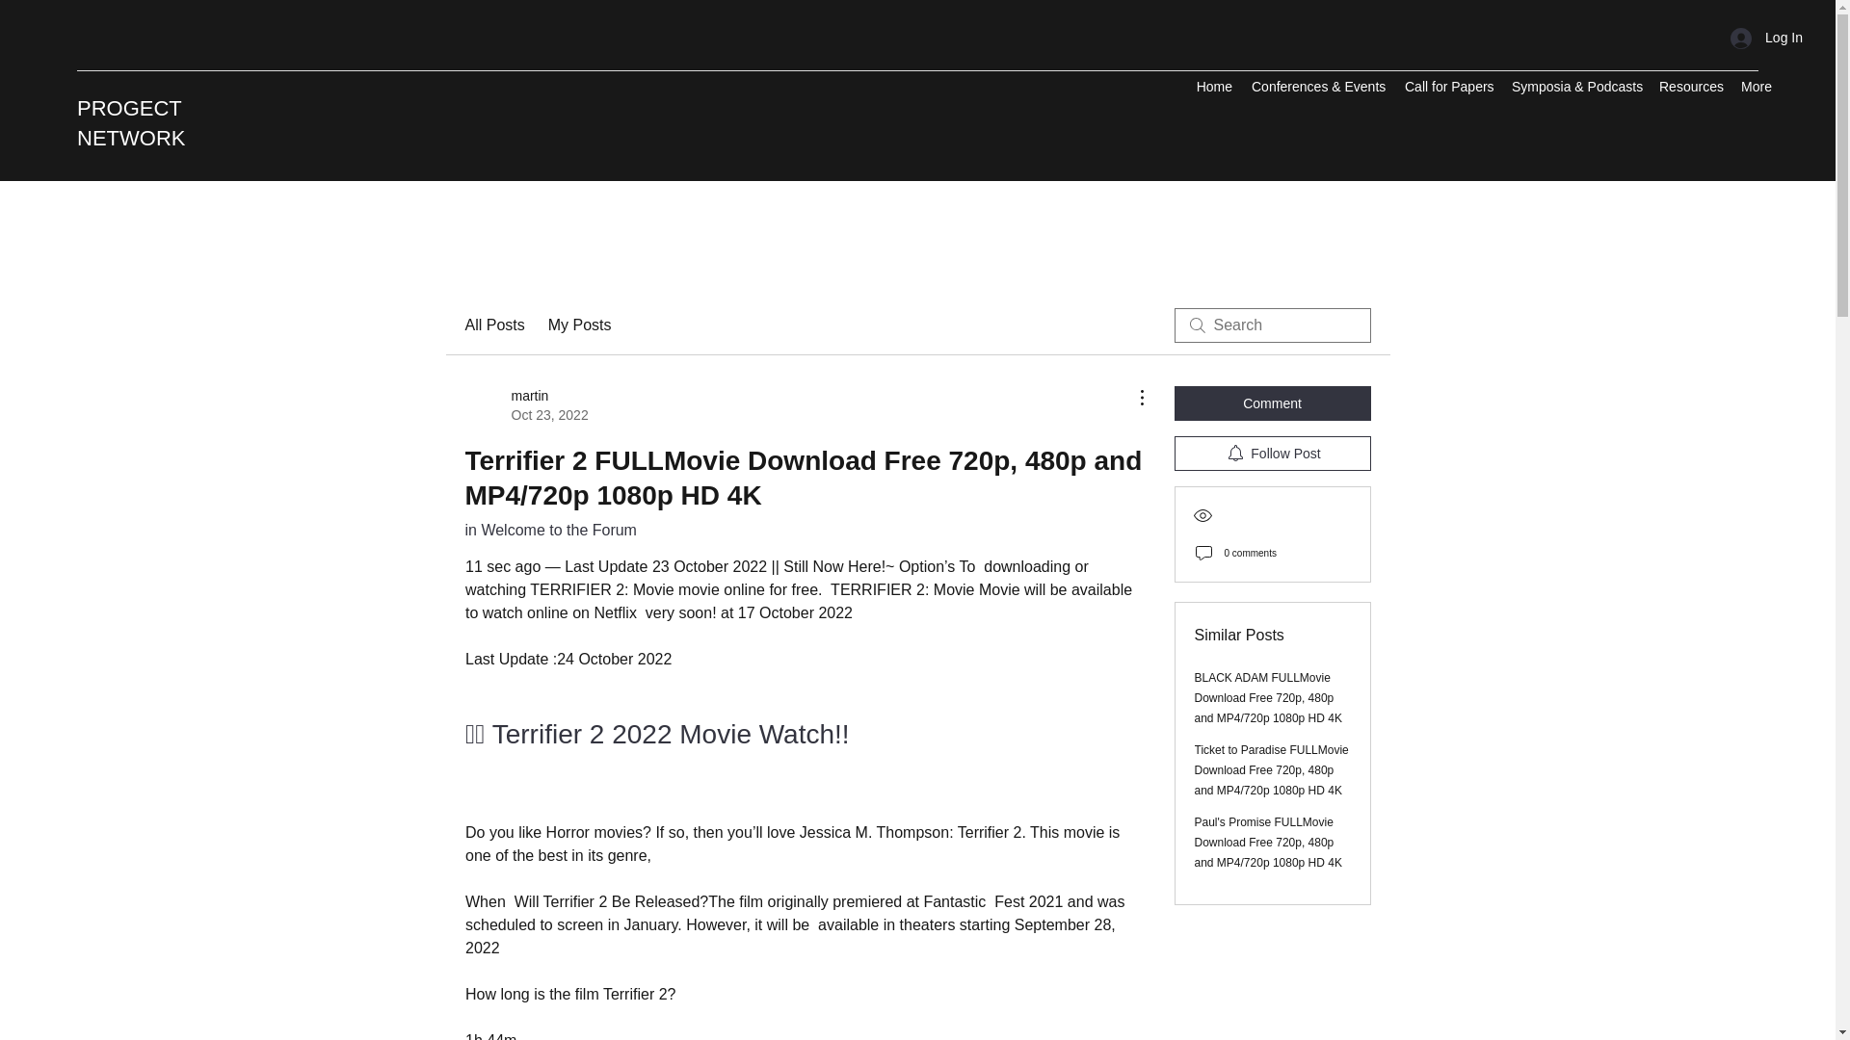  What do you see at coordinates (1272, 403) in the screenshot?
I see `Comment` at bounding box center [1272, 403].